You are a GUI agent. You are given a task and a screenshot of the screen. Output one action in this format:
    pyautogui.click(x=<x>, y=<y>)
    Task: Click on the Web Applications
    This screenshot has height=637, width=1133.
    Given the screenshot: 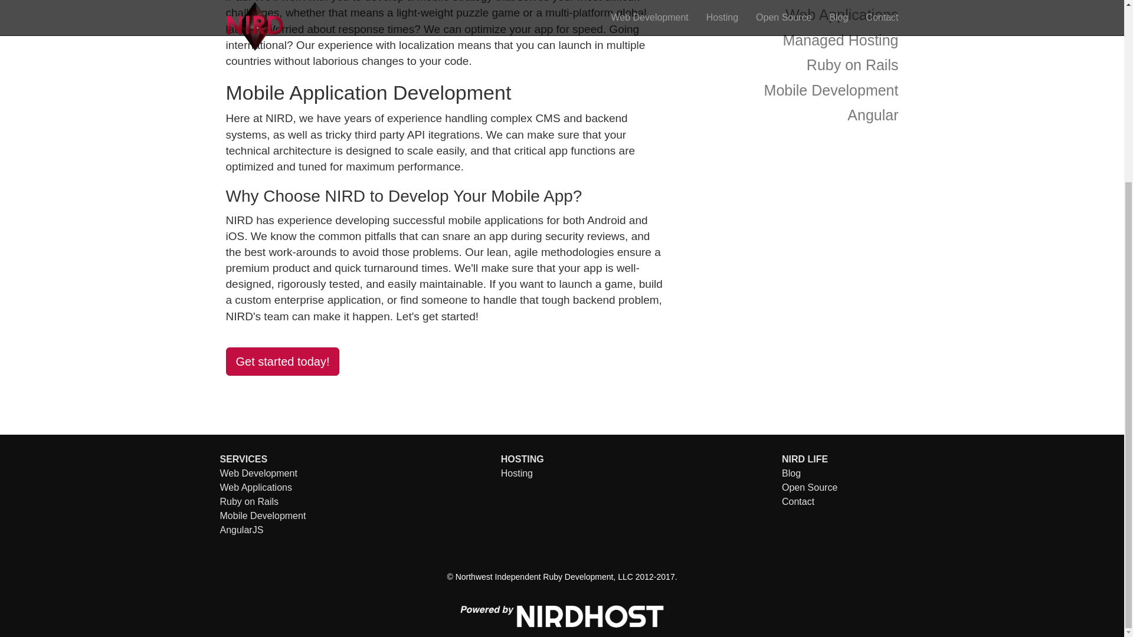 What is the action you would take?
    pyautogui.click(x=792, y=15)
    